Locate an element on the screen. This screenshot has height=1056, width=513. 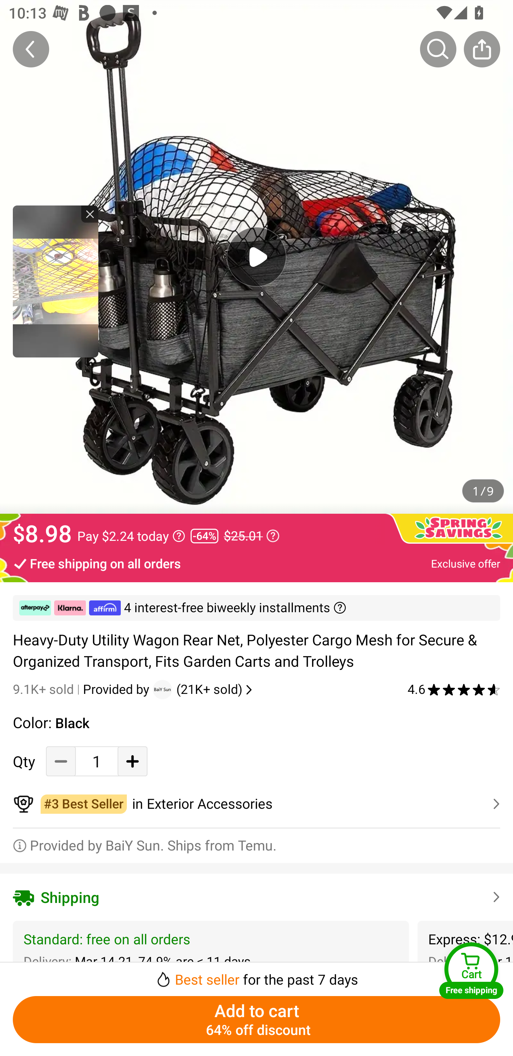
Decrease Quantity Button is located at coordinates (61, 761).